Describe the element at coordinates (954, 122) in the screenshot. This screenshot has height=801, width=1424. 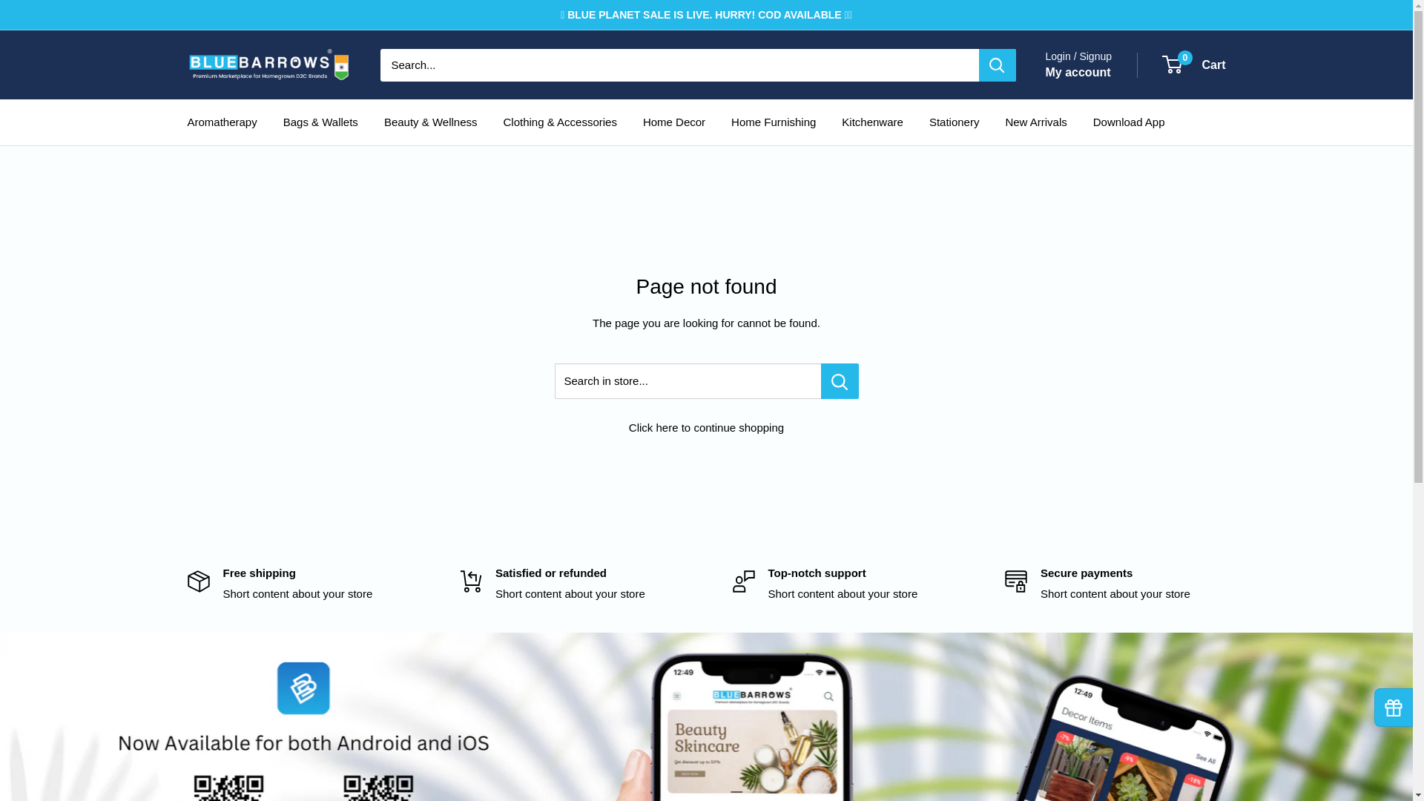
I see `Home Furnishing` at that location.